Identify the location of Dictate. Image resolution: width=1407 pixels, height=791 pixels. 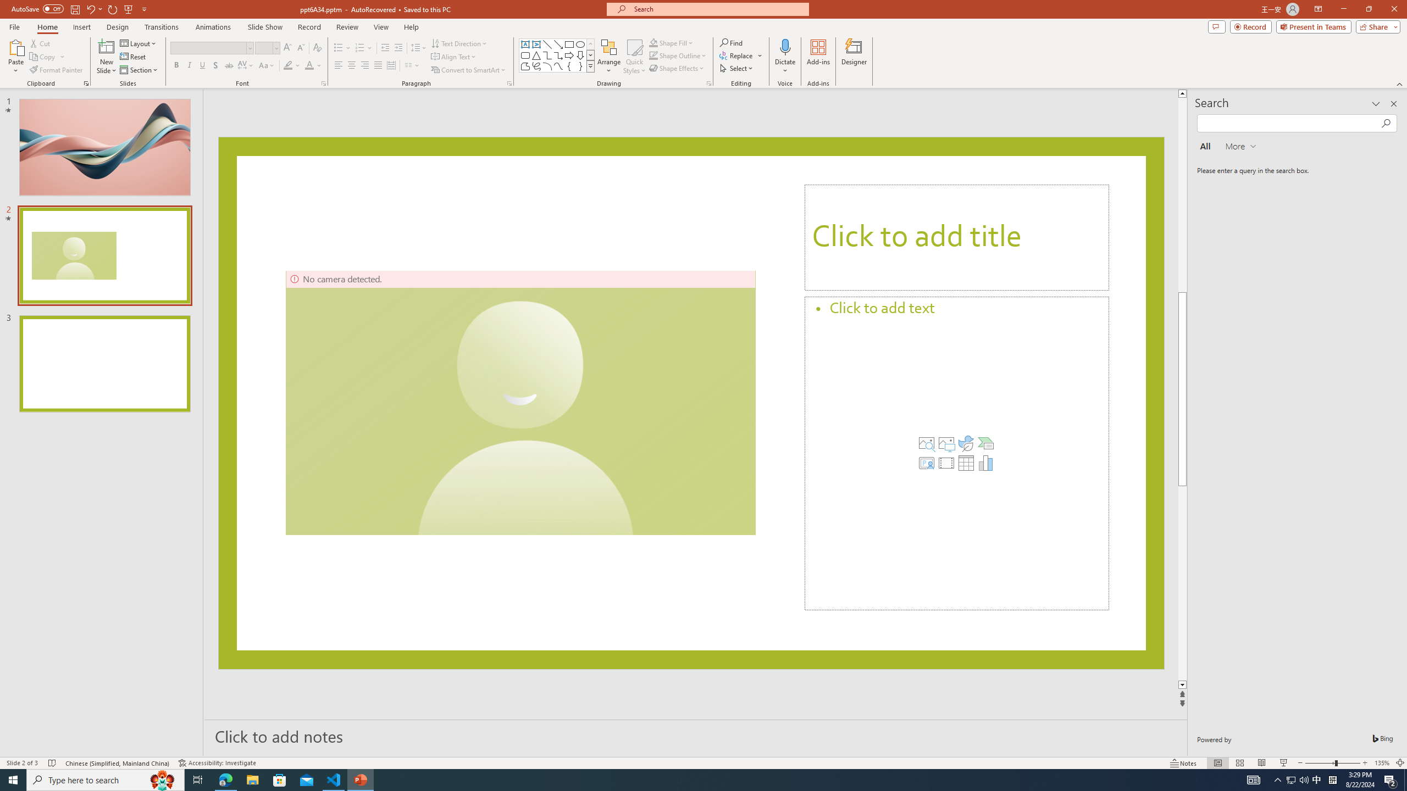
(785, 47).